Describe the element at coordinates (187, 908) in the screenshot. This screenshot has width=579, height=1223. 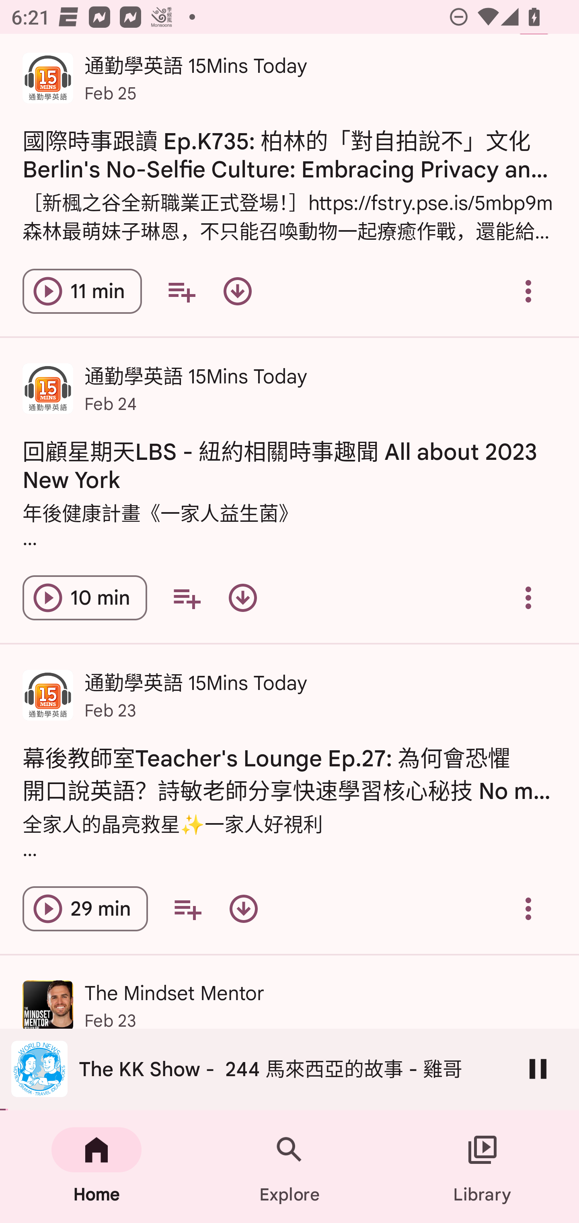
I see `Add to your queue` at that location.